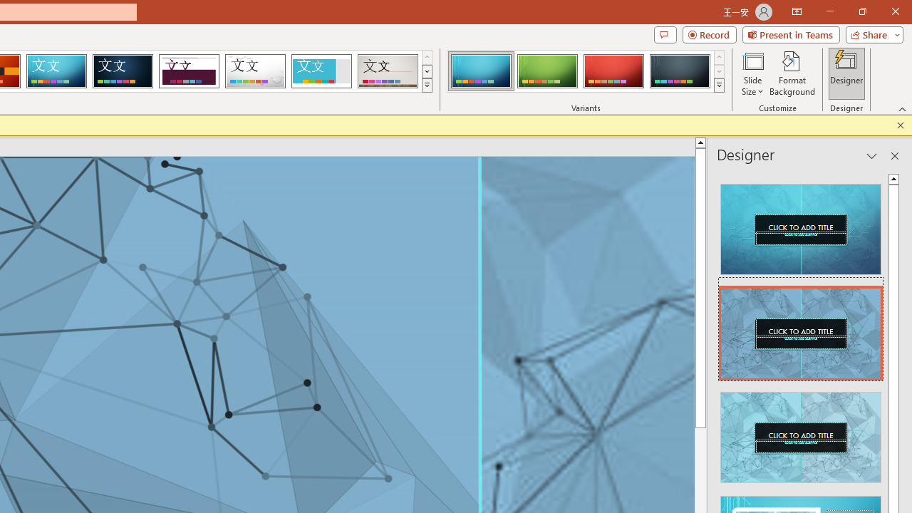  I want to click on Circuit Variant 1, so click(480, 71).